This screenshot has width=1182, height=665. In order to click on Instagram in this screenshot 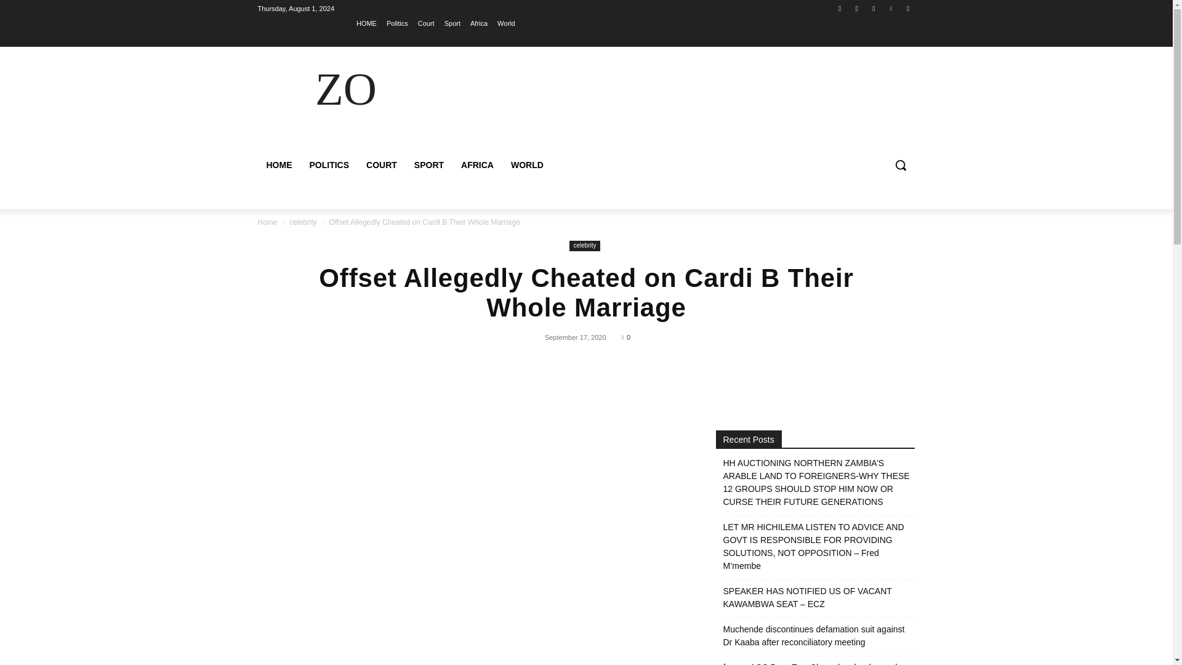, I will do `click(857, 8)`.